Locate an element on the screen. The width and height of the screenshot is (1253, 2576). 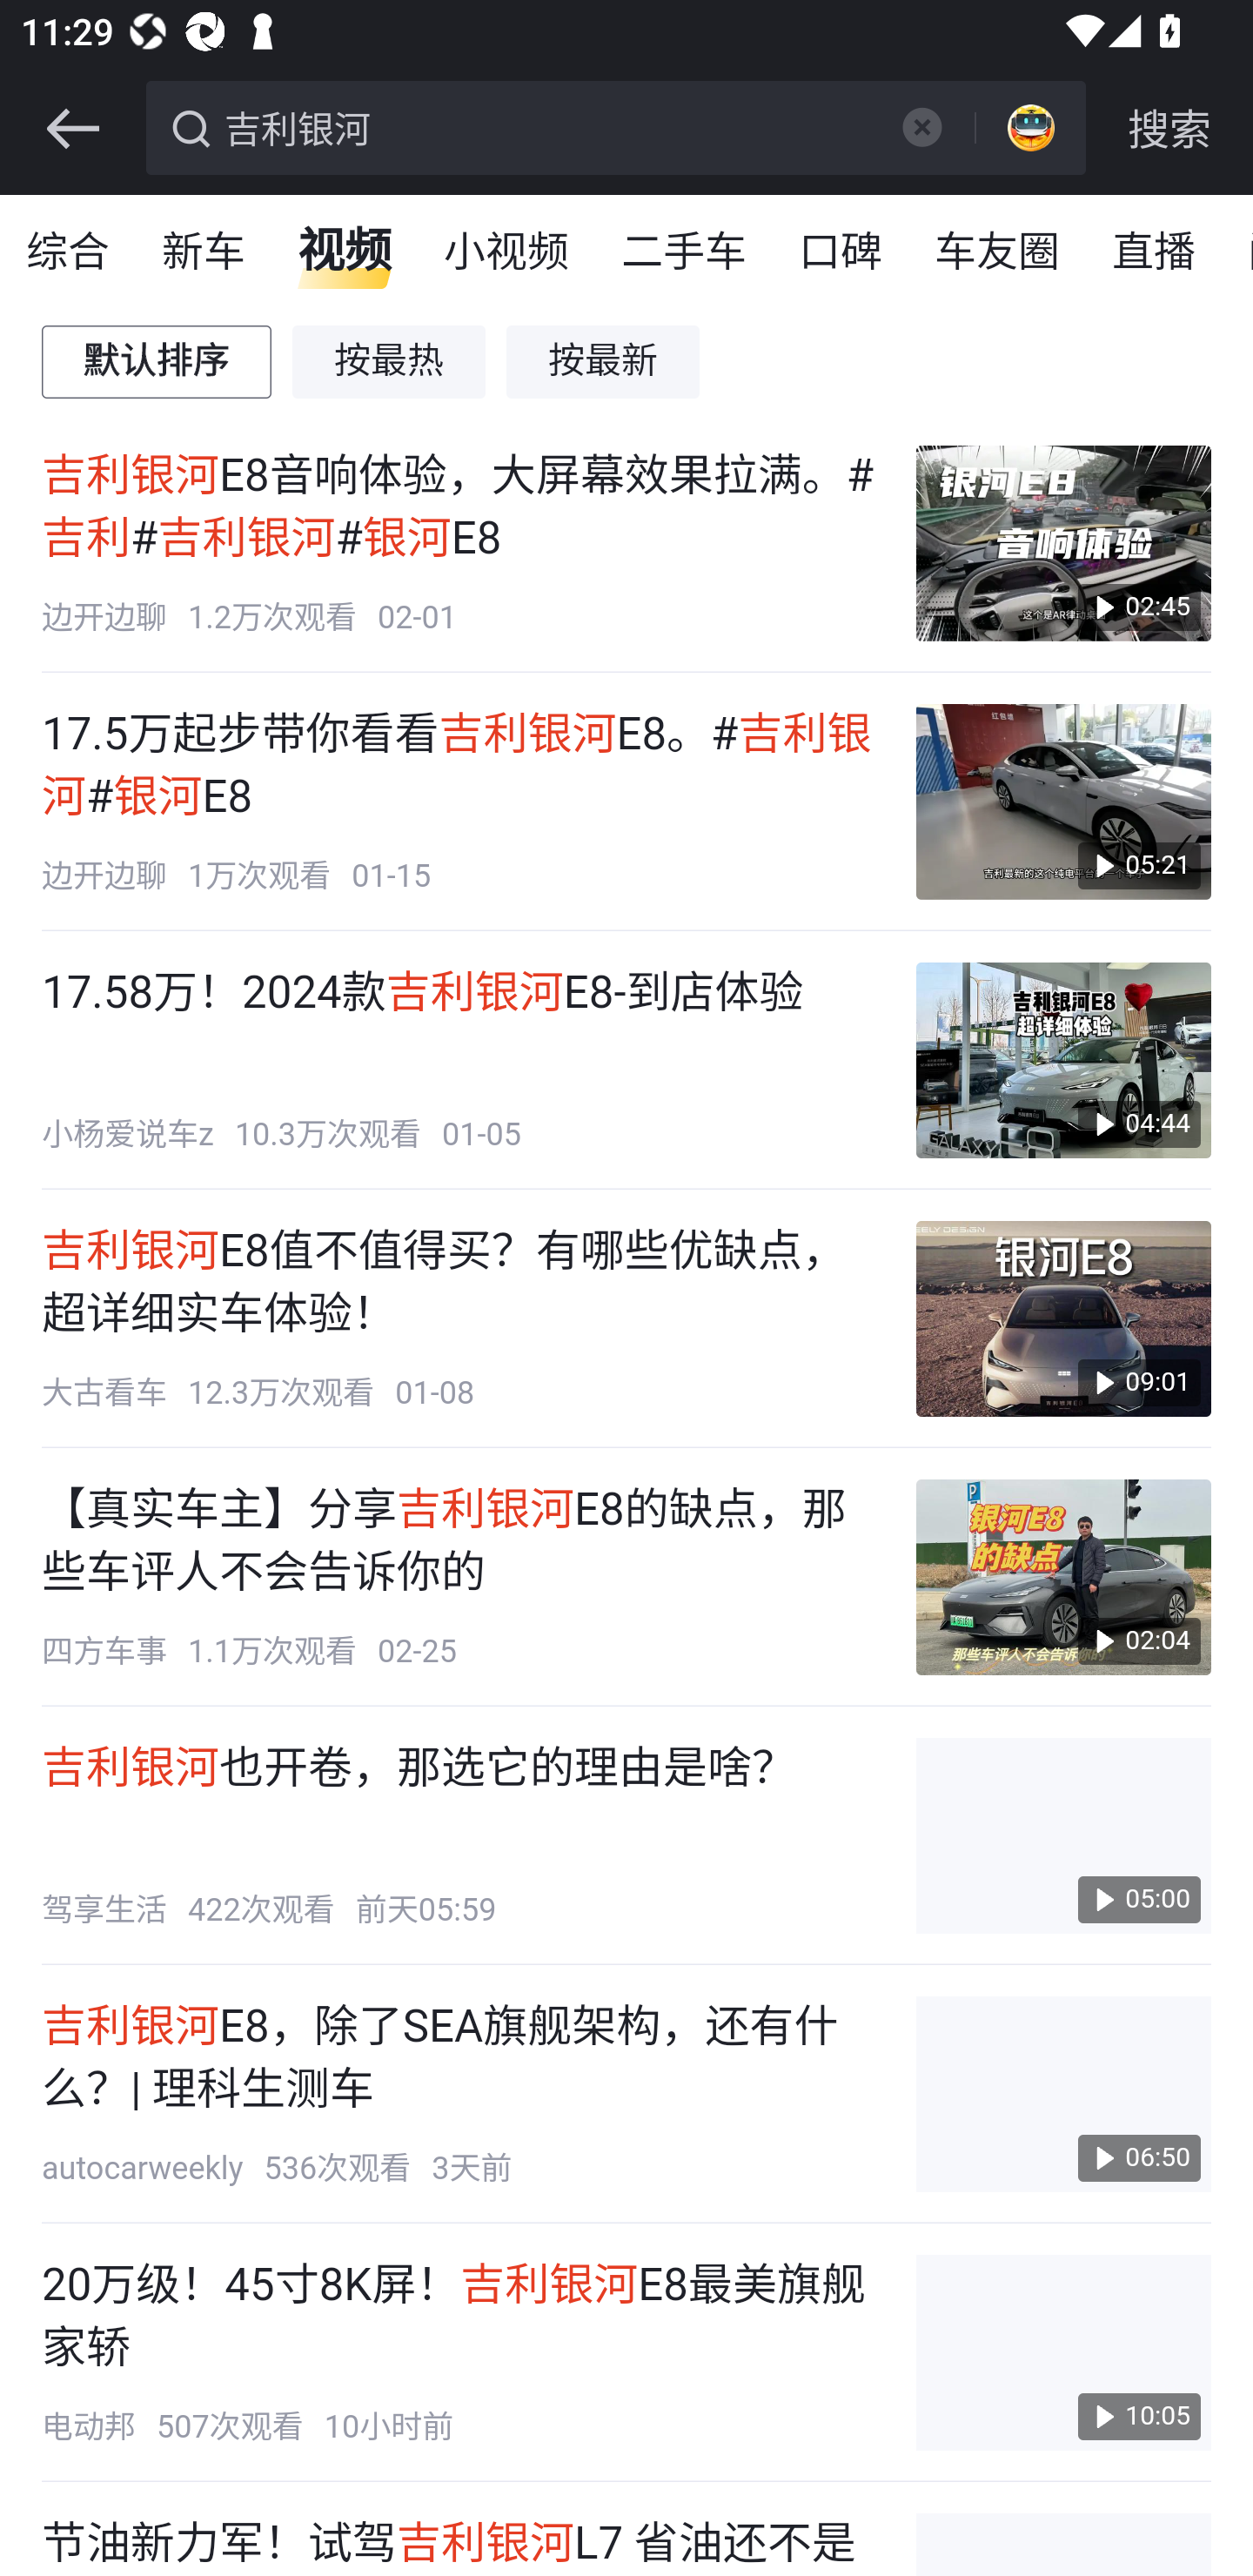
车友圈 is located at coordinates (999, 252).